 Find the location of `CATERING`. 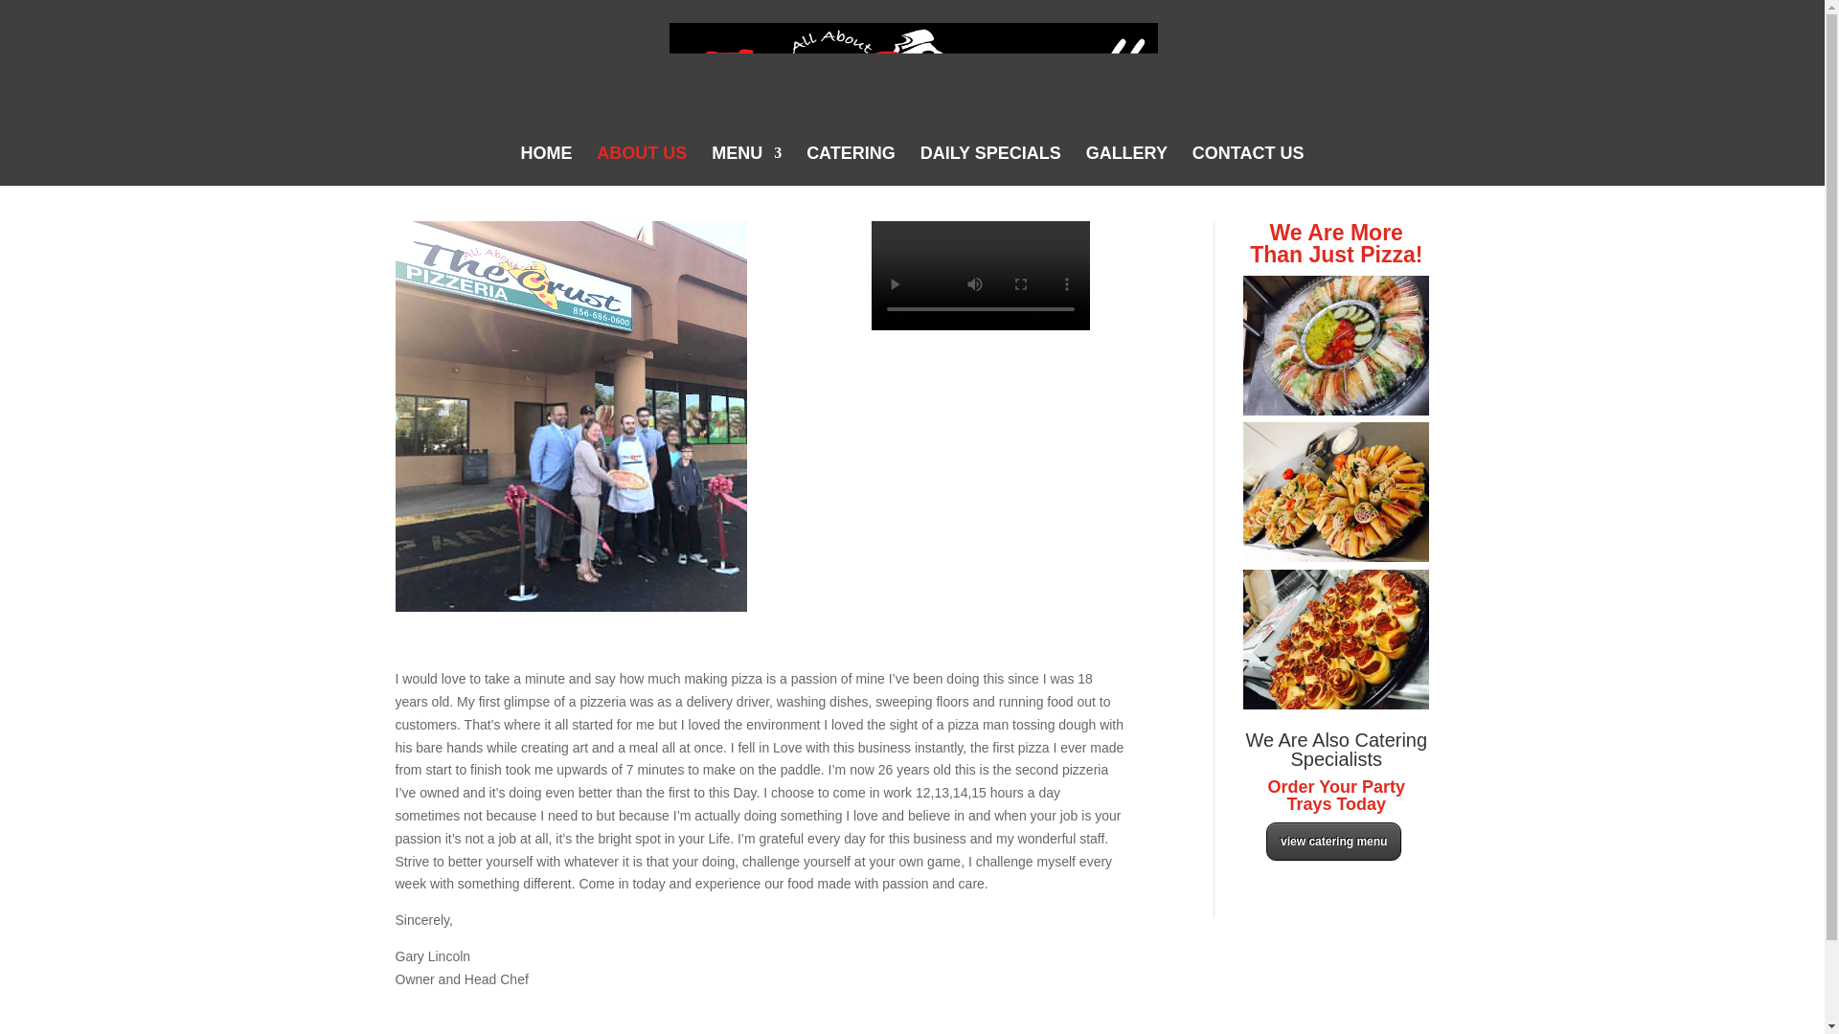

CATERING is located at coordinates (851, 167).